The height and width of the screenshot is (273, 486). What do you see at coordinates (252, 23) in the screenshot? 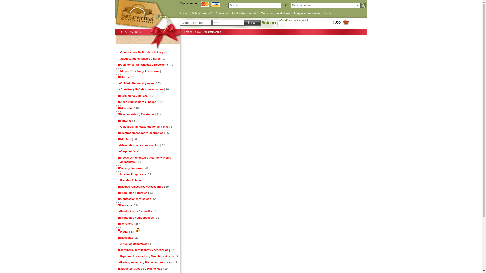
I see `Iniciar` at bounding box center [252, 23].